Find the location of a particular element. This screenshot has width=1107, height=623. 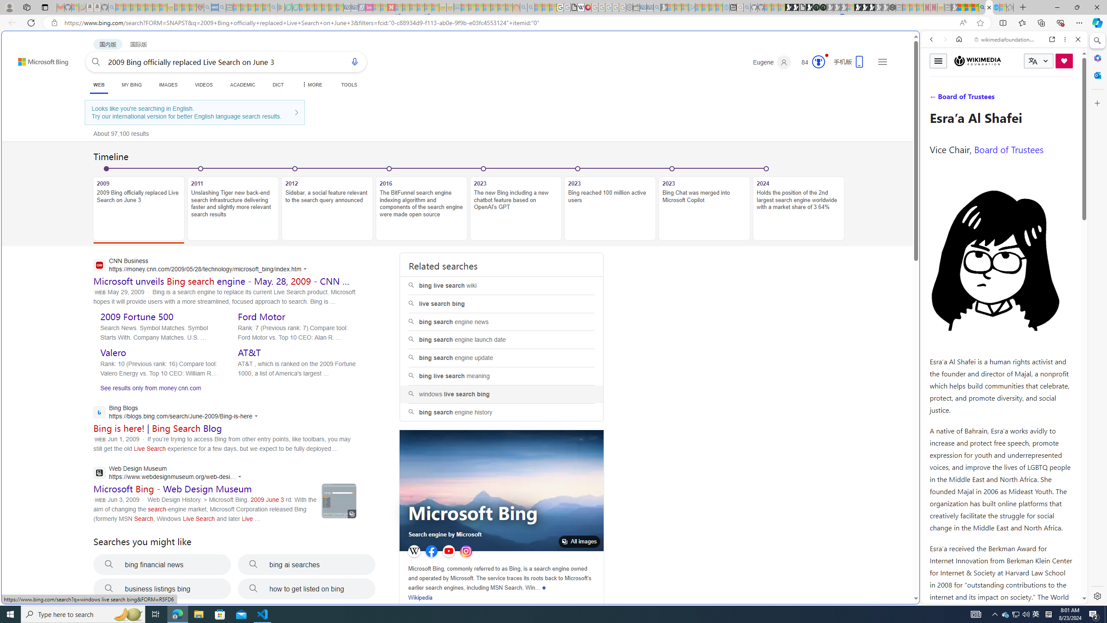

Bing is here! | Bing Search Blog is located at coordinates (157, 428).